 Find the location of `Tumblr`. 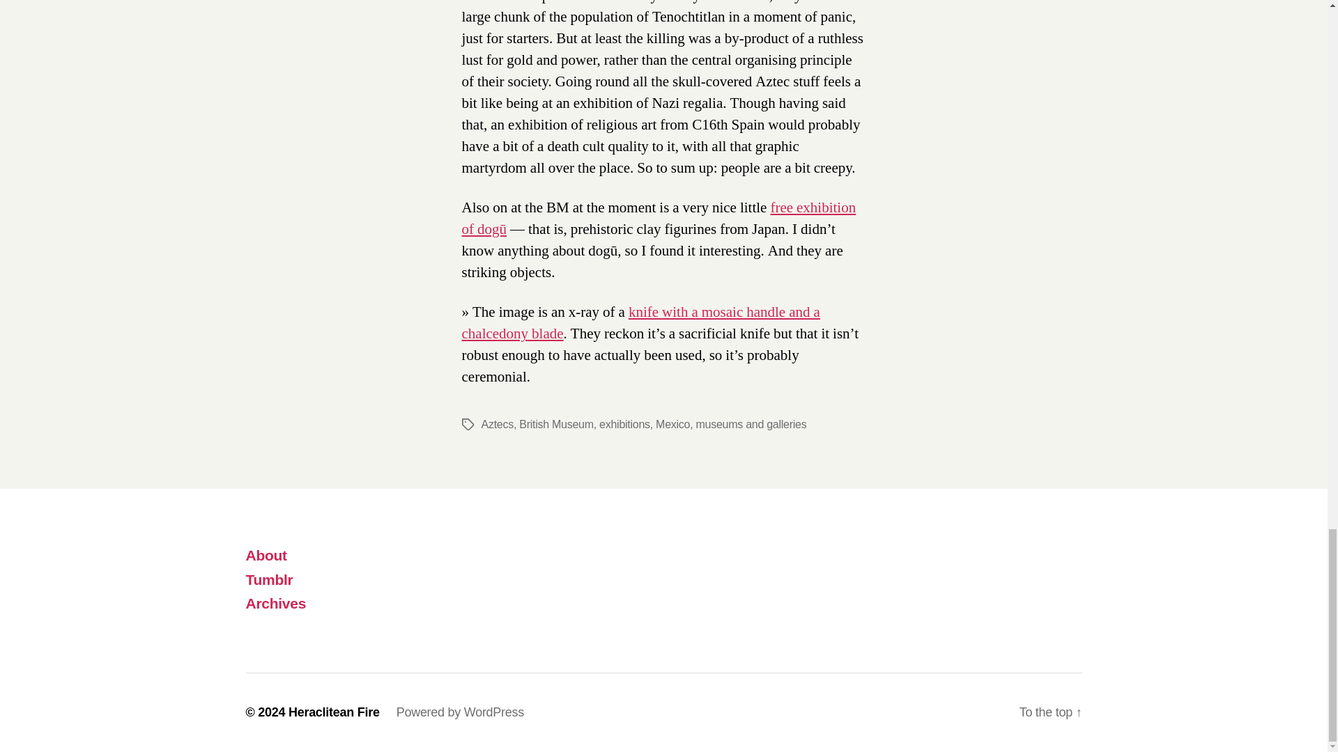

Tumblr is located at coordinates (269, 579).